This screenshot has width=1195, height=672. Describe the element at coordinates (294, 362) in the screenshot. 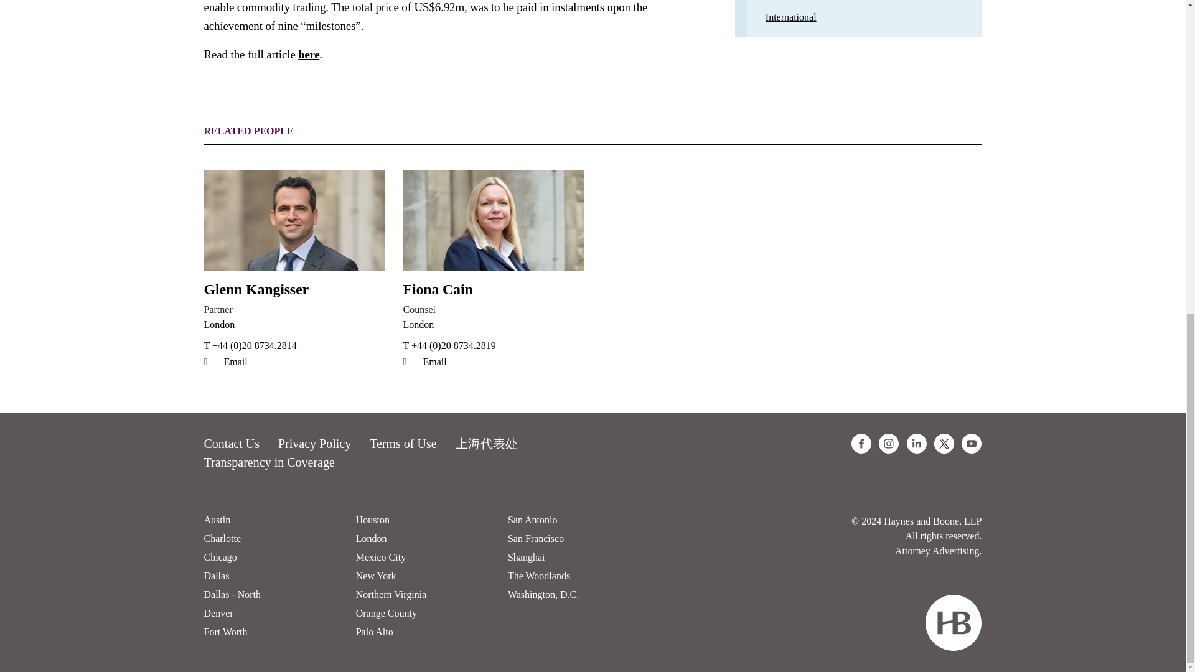

I see `Email` at that location.